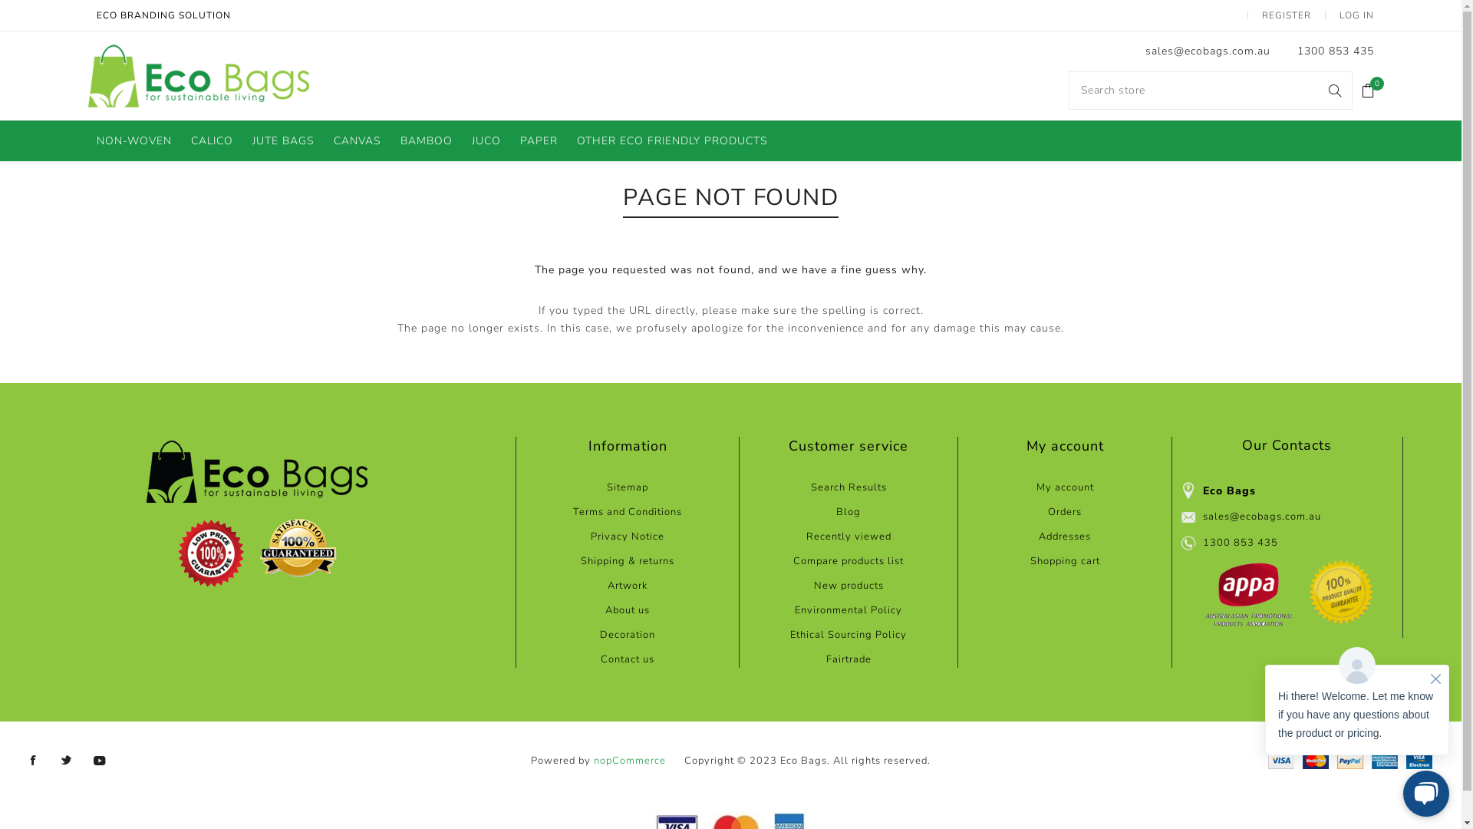 Image resolution: width=1473 pixels, height=829 pixels. What do you see at coordinates (628, 487) in the screenshot?
I see `Sitemap` at bounding box center [628, 487].